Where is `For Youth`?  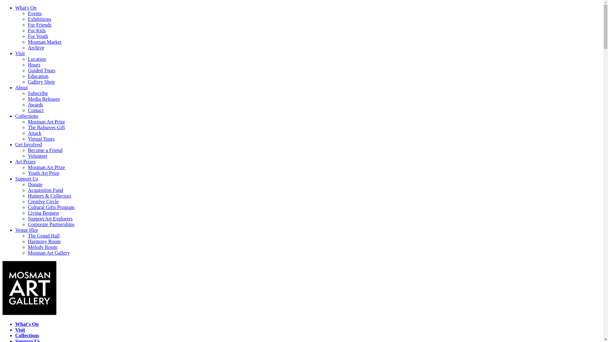
For Youth is located at coordinates (38, 36).